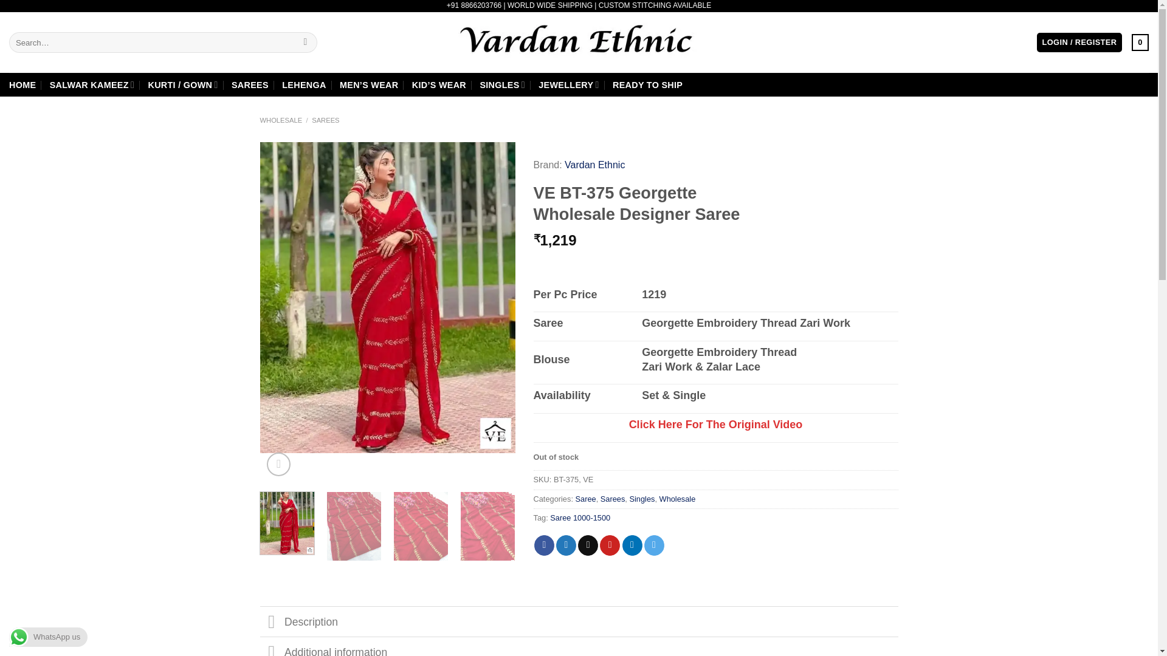 This screenshot has width=1167, height=656. Describe the element at coordinates (648, 85) in the screenshot. I see `READY TO SHIP` at that location.